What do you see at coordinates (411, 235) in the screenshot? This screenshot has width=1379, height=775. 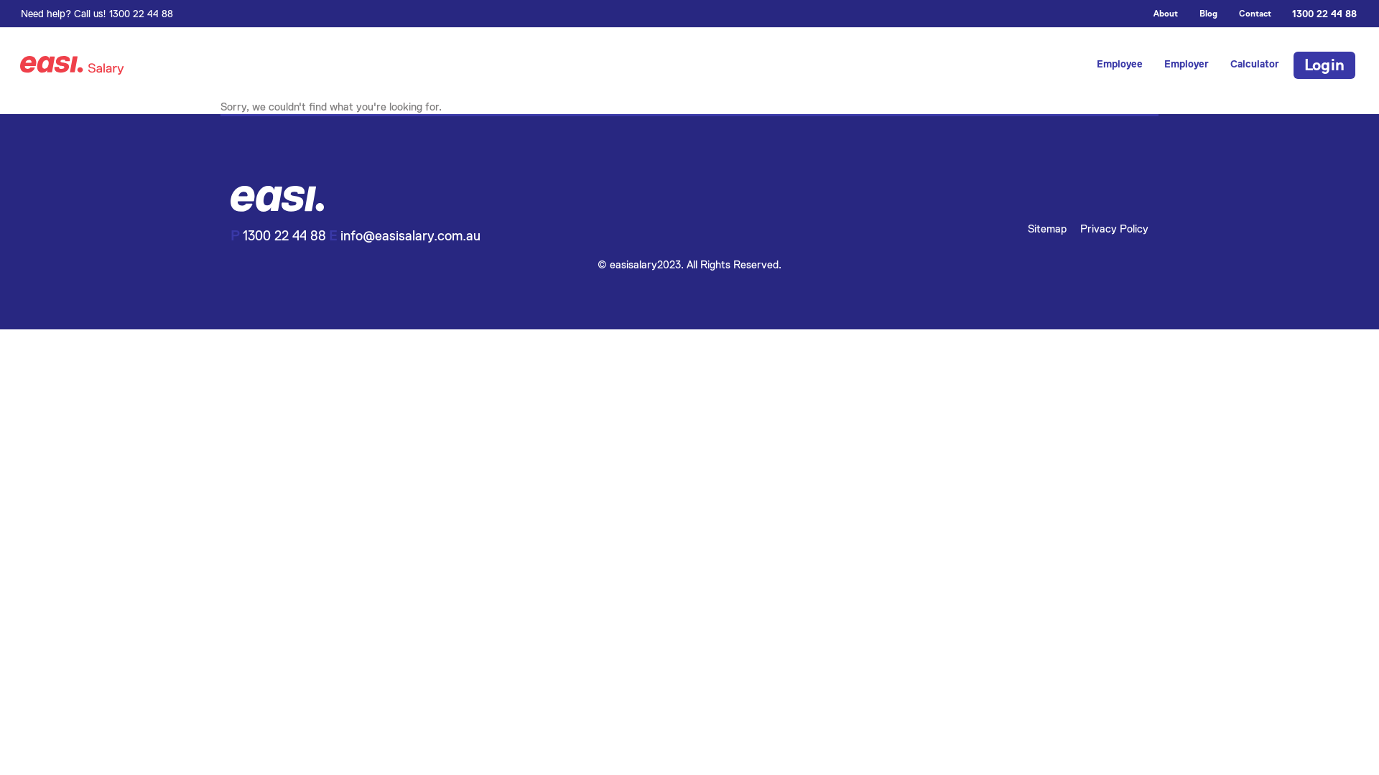 I see `info@easisalary.com.au` at bounding box center [411, 235].